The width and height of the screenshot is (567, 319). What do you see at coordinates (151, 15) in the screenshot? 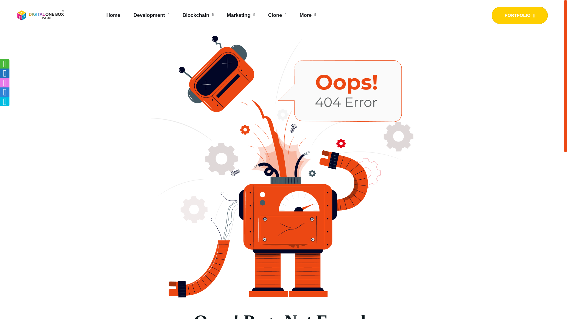
I see `Development` at bounding box center [151, 15].